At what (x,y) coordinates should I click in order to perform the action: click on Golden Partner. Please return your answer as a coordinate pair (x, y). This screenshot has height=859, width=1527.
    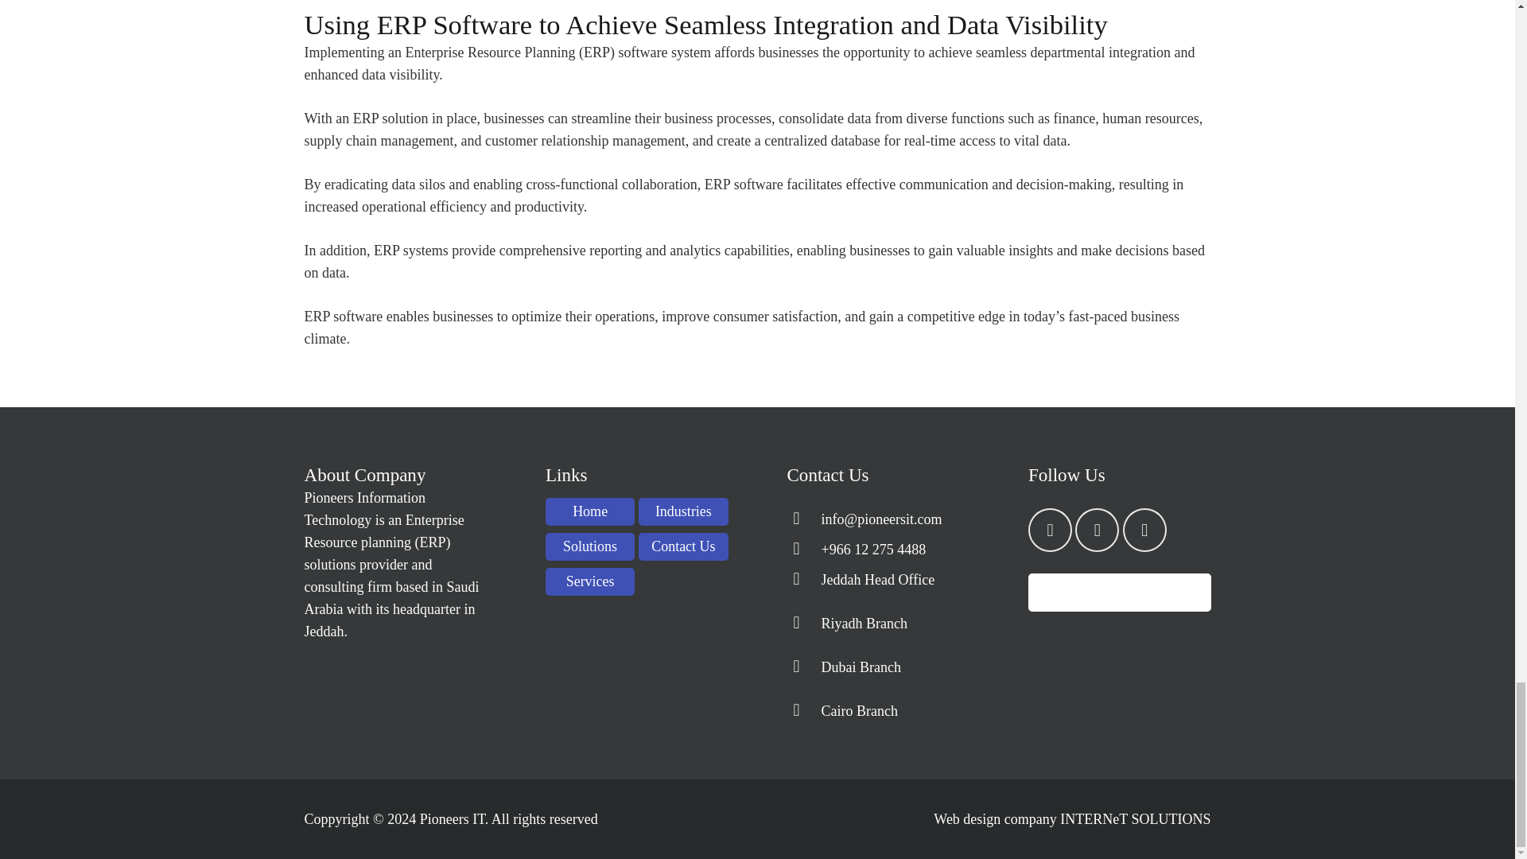
    Looking at the image, I should click on (1120, 593).